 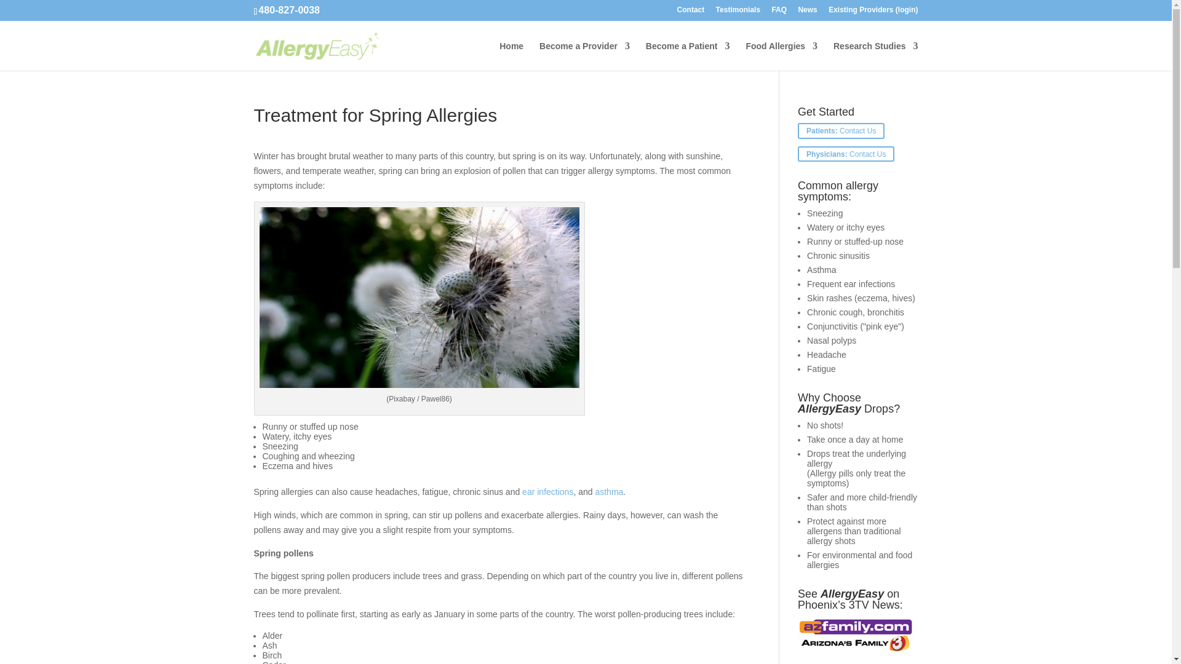 What do you see at coordinates (781, 56) in the screenshot?
I see `Food Allergies` at bounding box center [781, 56].